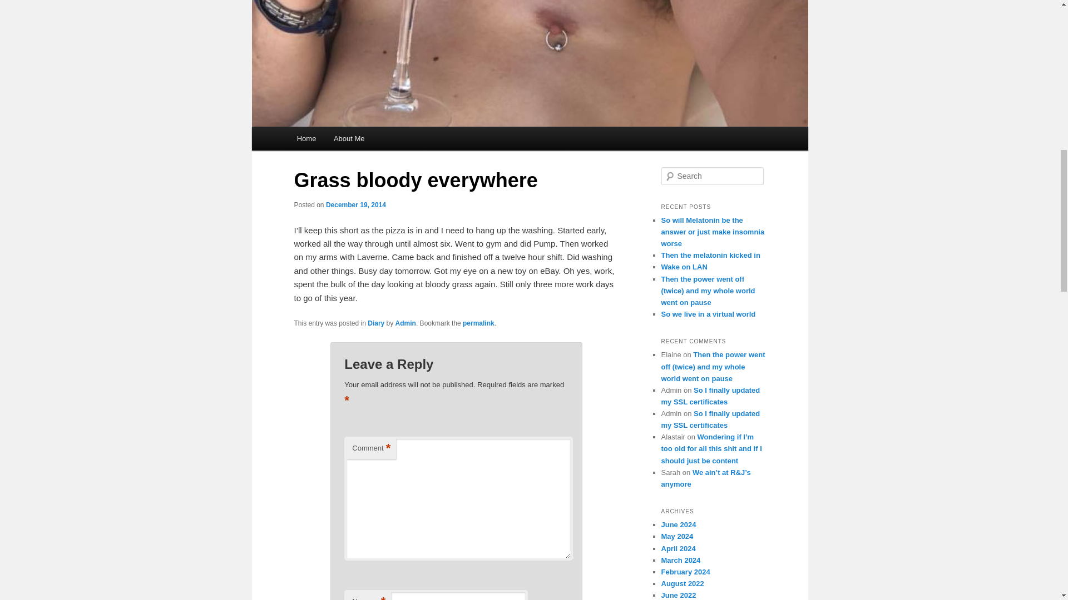  Describe the element at coordinates (679, 594) in the screenshot. I see `June 2022` at that location.